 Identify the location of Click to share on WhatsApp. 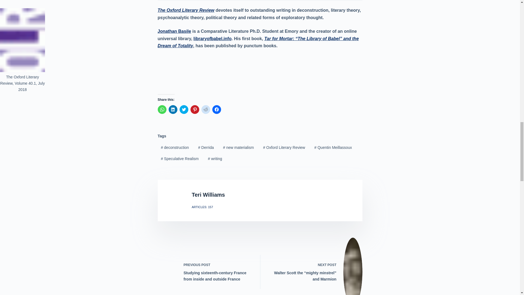
(162, 109).